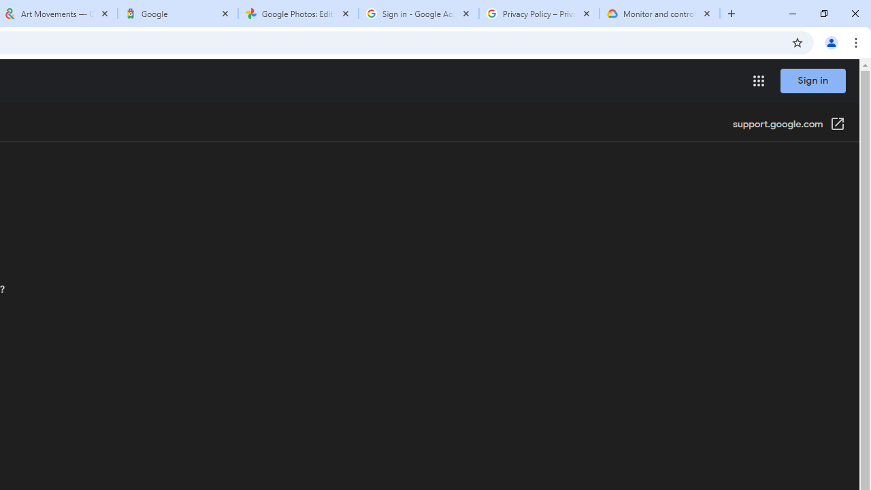 The height and width of the screenshot is (490, 871). What do you see at coordinates (418, 14) in the screenshot?
I see `Sign in - Google Accounts` at bounding box center [418, 14].